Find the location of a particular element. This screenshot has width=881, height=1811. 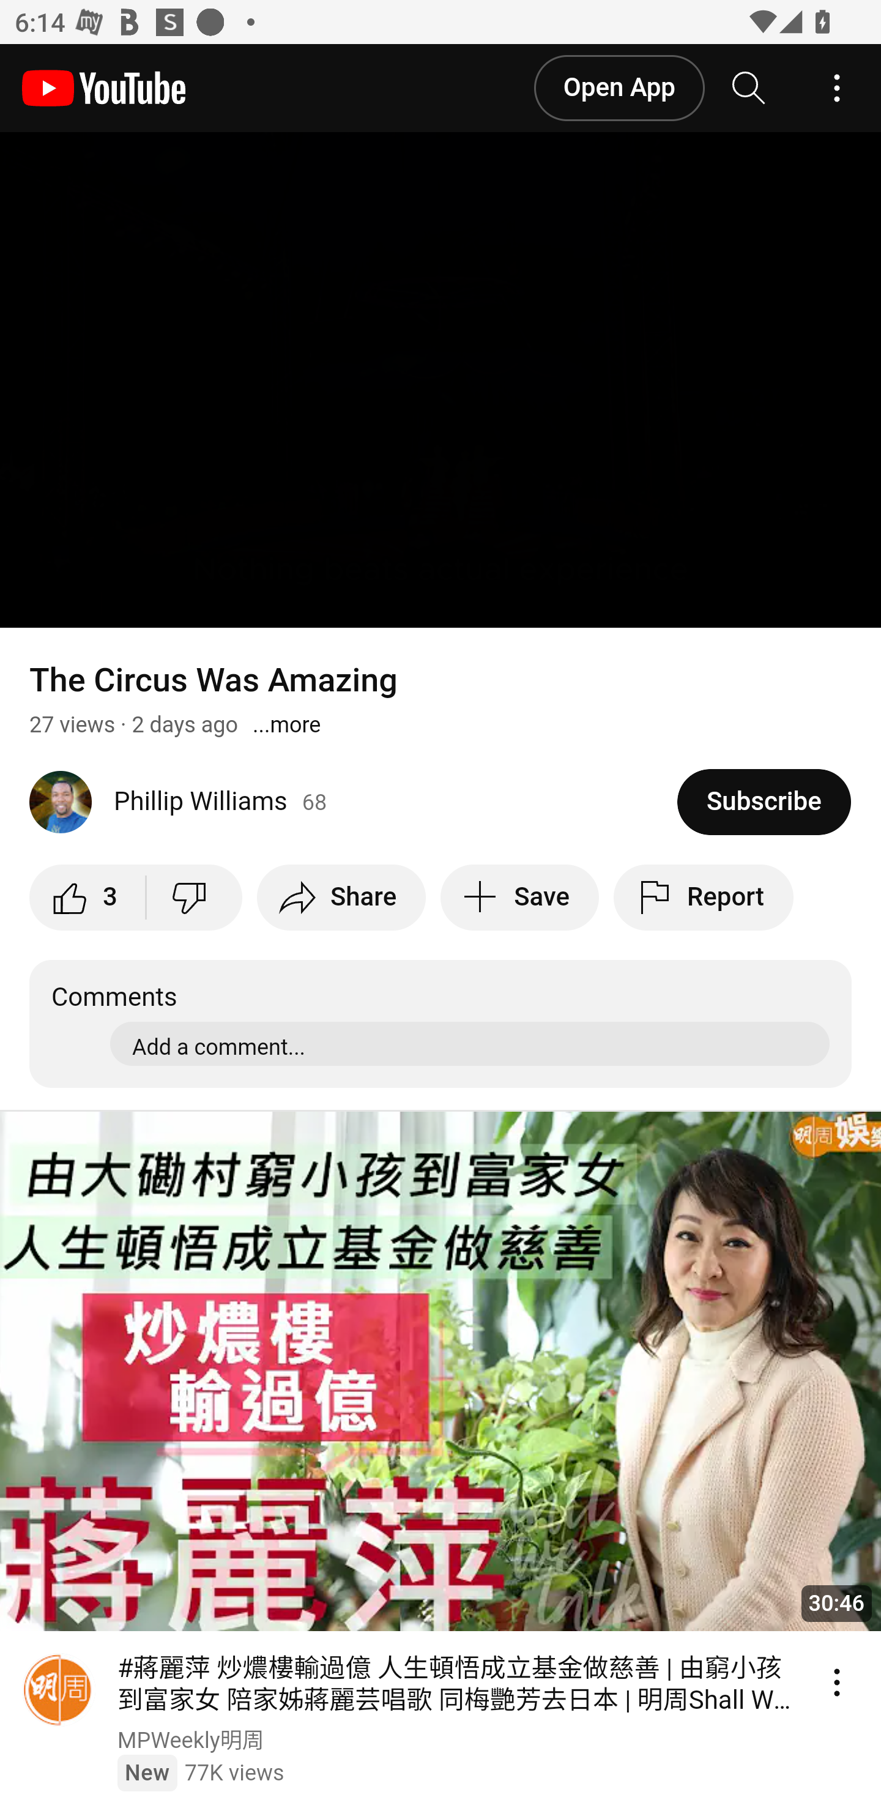

Save to playlist is located at coordinates (520, 897).